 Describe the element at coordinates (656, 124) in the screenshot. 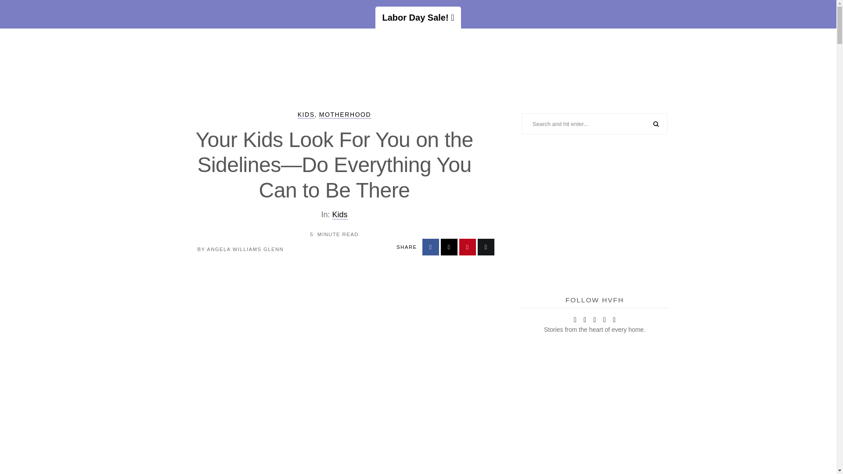

I see `SEARCH` at that location.